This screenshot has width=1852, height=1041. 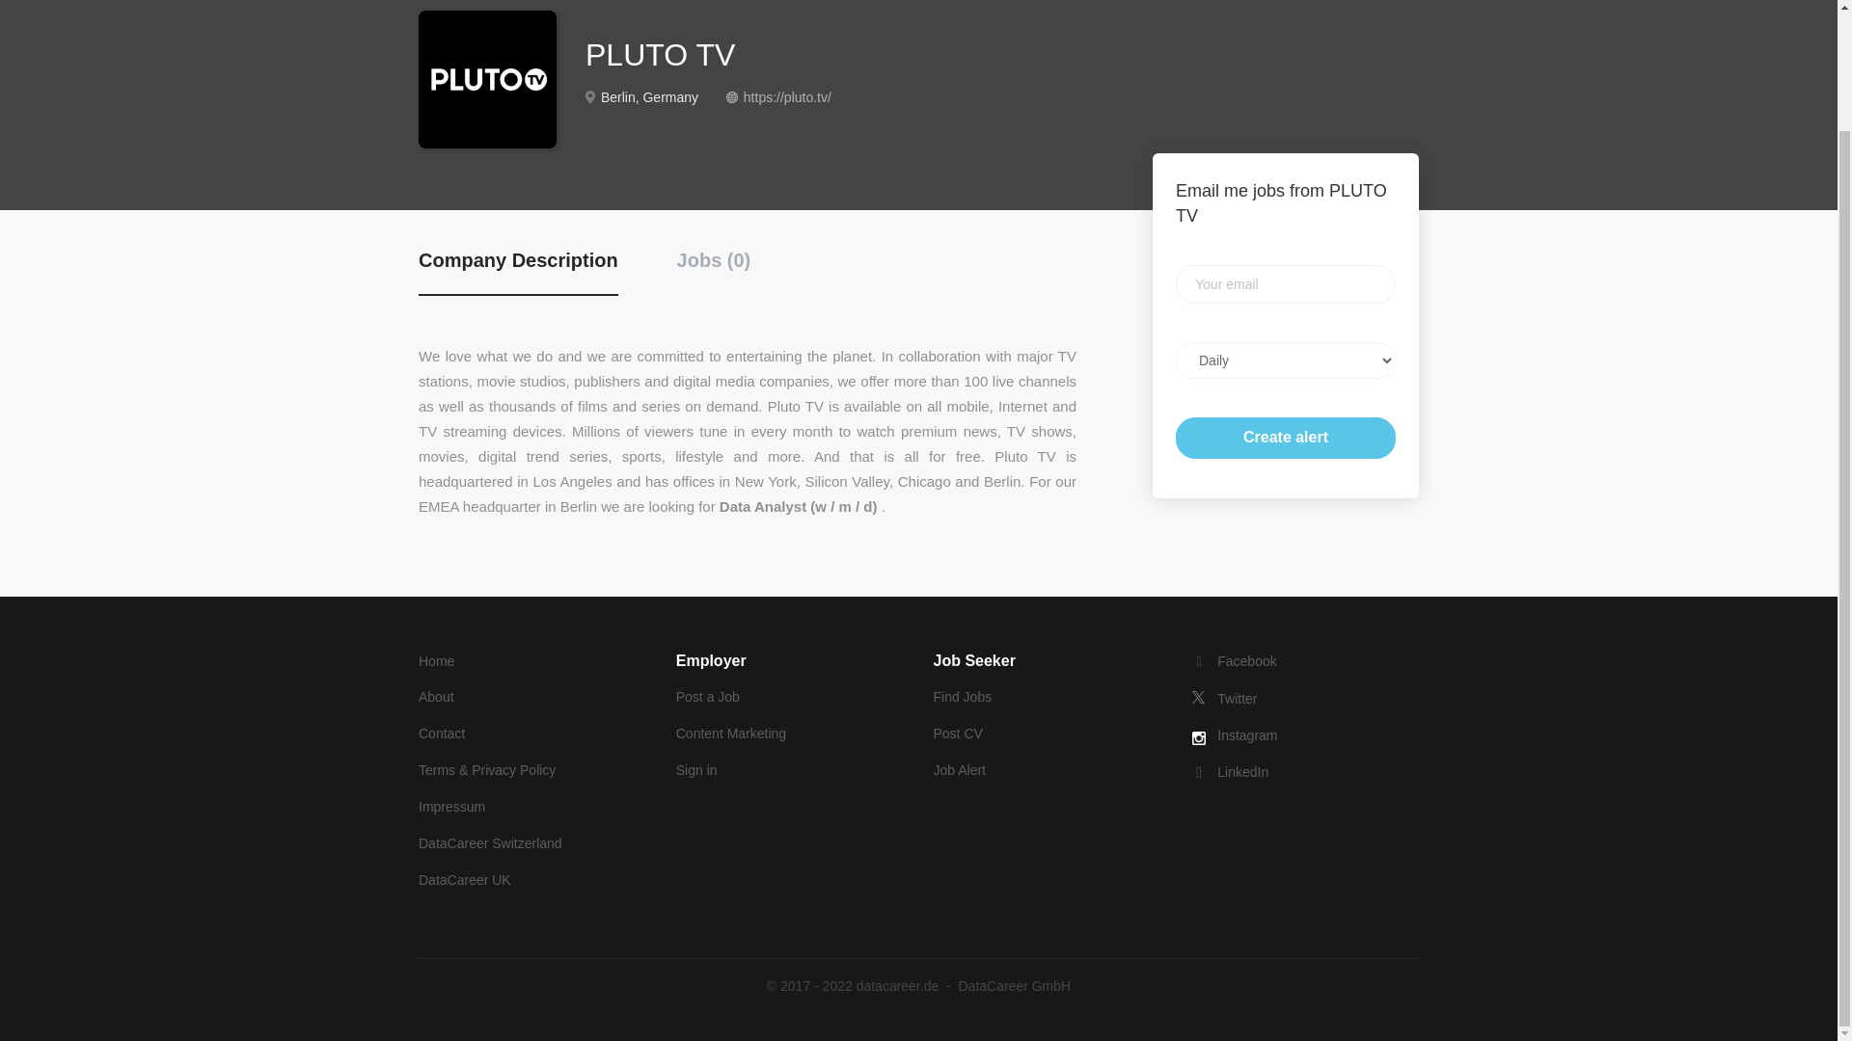 I want to click on About, so click(x=436, y=696).